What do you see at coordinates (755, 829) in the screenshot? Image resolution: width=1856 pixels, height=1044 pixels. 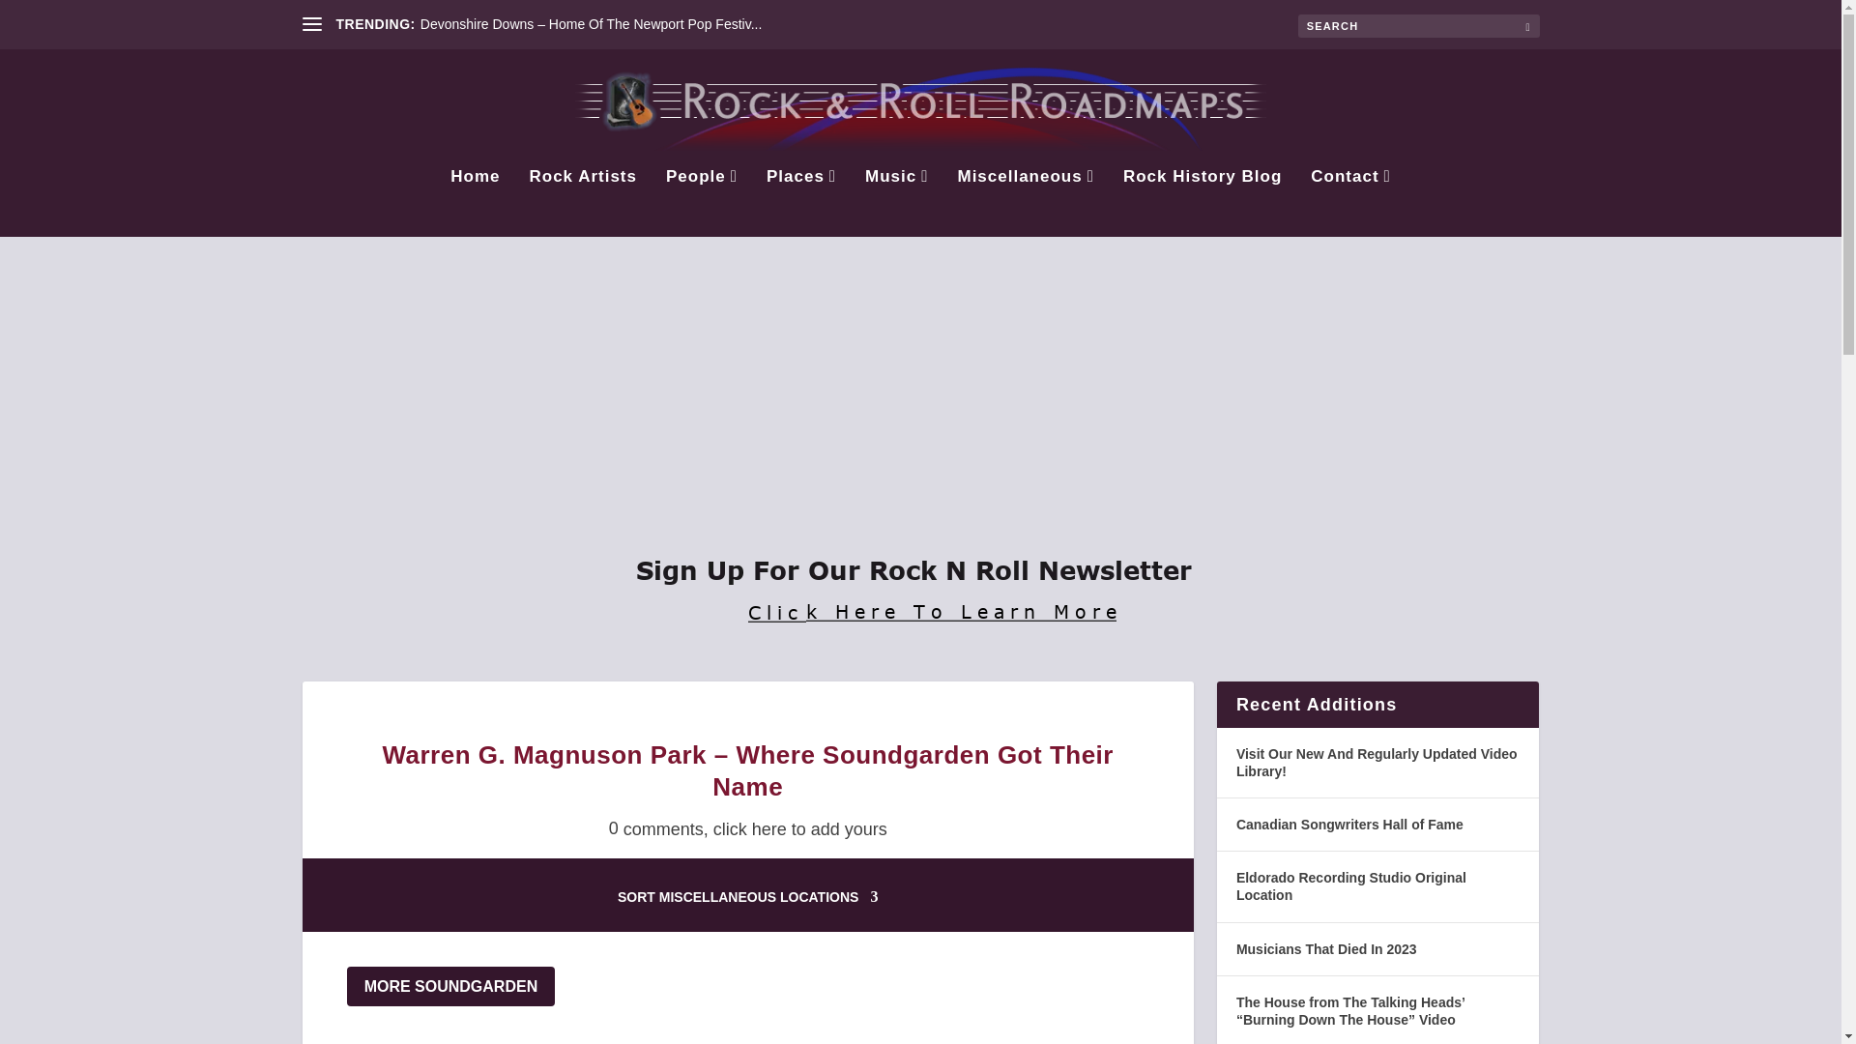 I see `comment count` at bounding box center [755, 829].